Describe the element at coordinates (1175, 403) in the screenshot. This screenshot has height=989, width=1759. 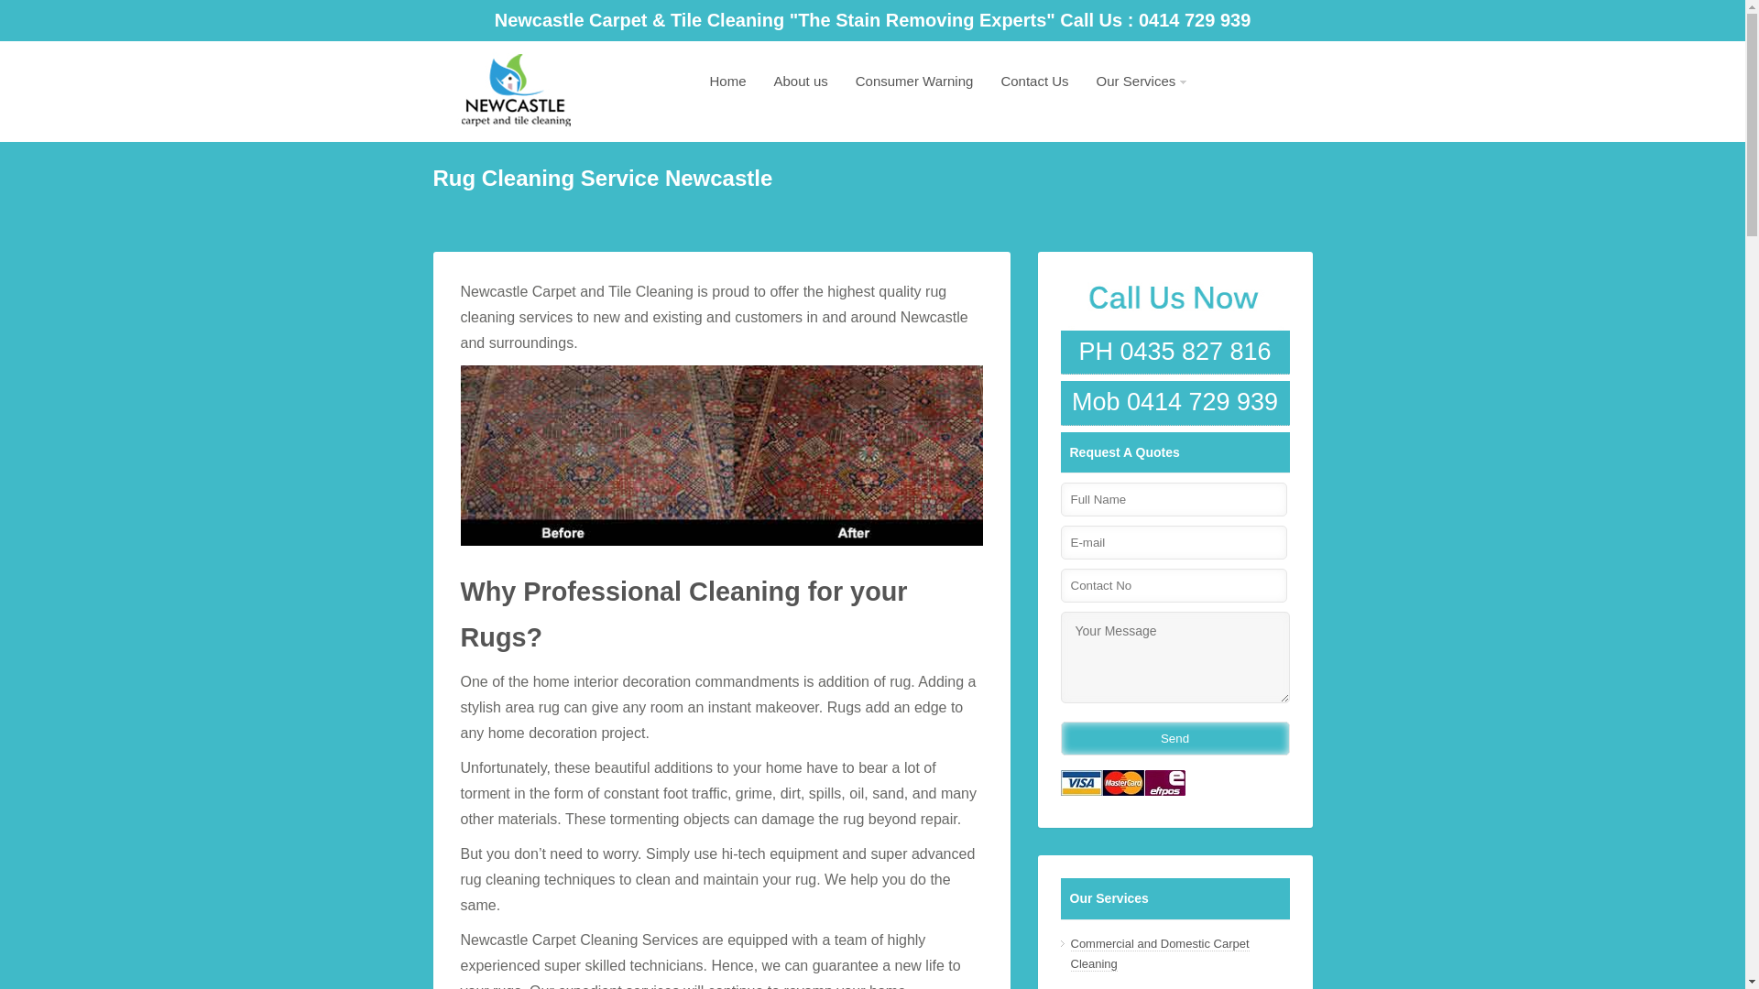
I see `Mob 0414 729 939` at that location.